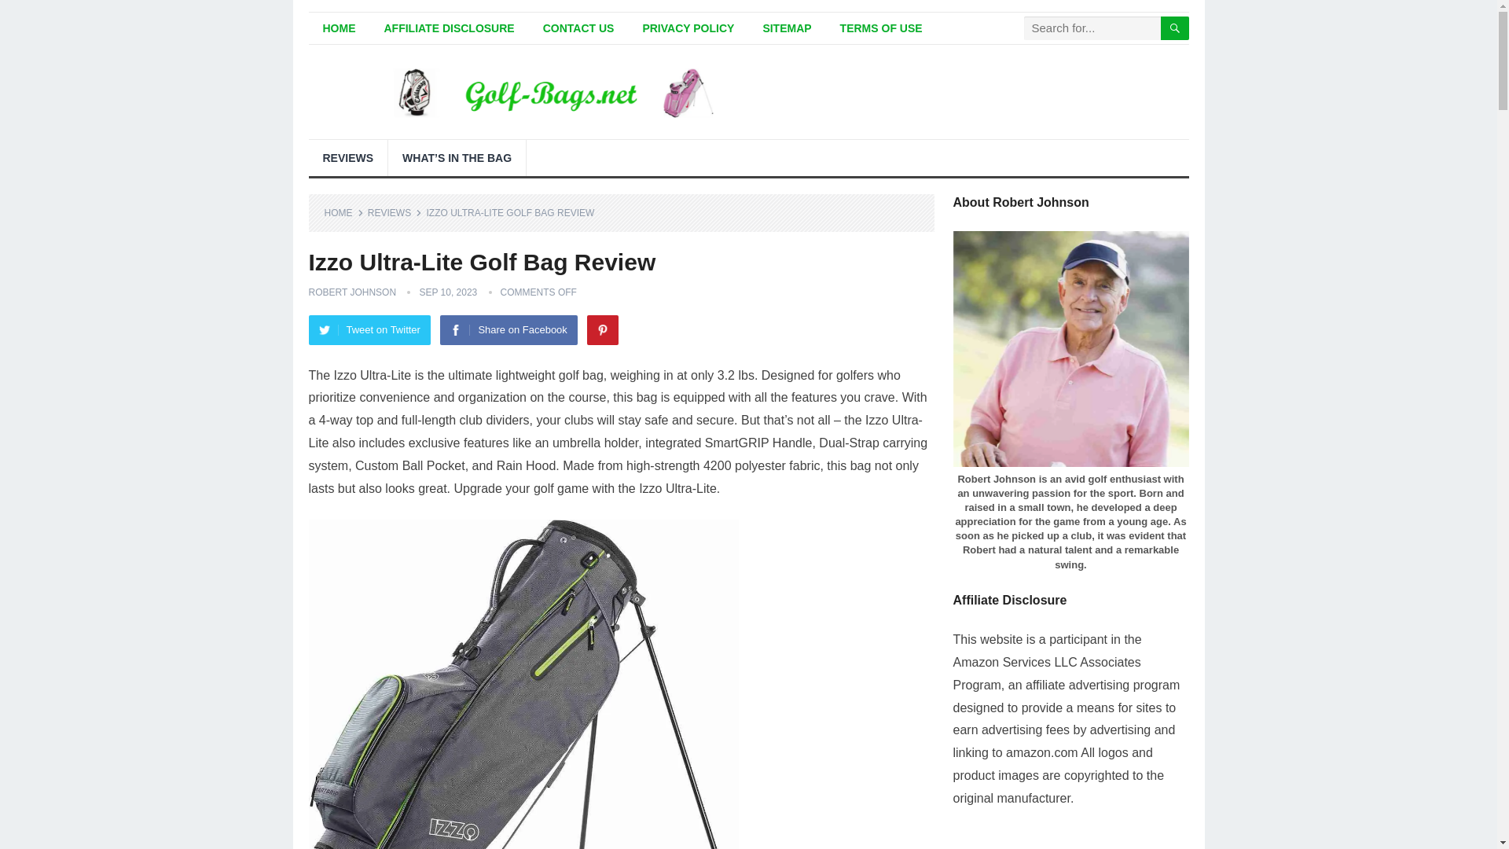 The height and width of the screenshot is (849, 1509). Describe the element at coordinates (395, 212) in the screenshot. I see `View all posts in Reviews` at that location.